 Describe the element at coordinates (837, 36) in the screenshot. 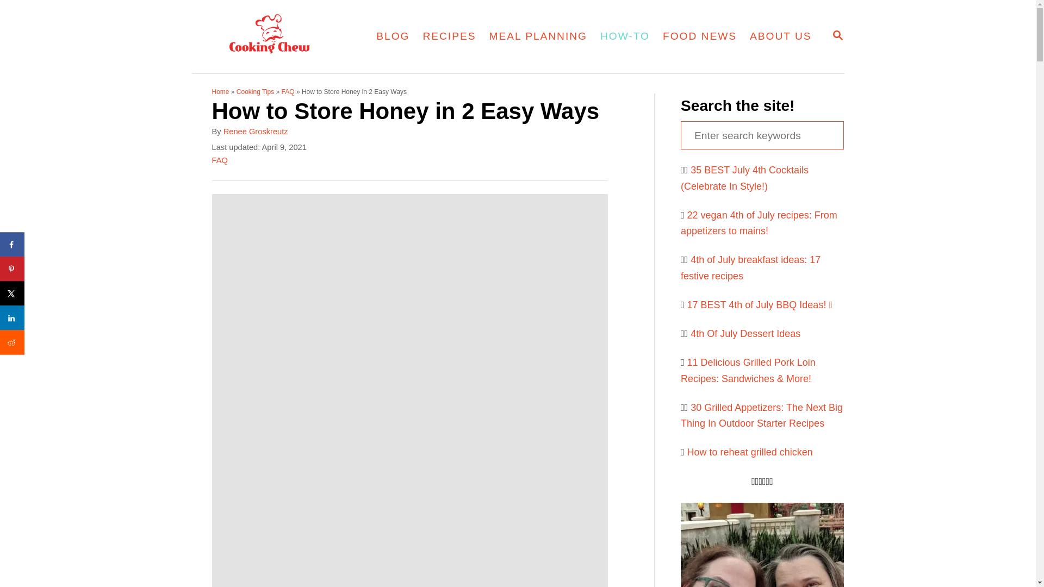

I see `MEAL PLANNING` at that location.